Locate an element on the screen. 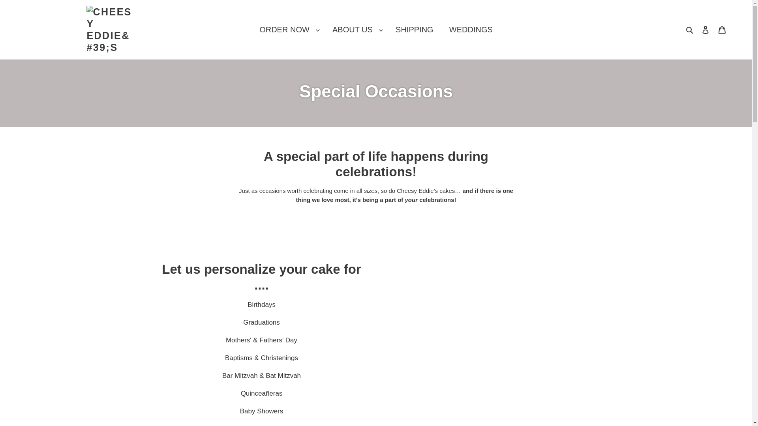  Cart is located at coordinates (722, 30).